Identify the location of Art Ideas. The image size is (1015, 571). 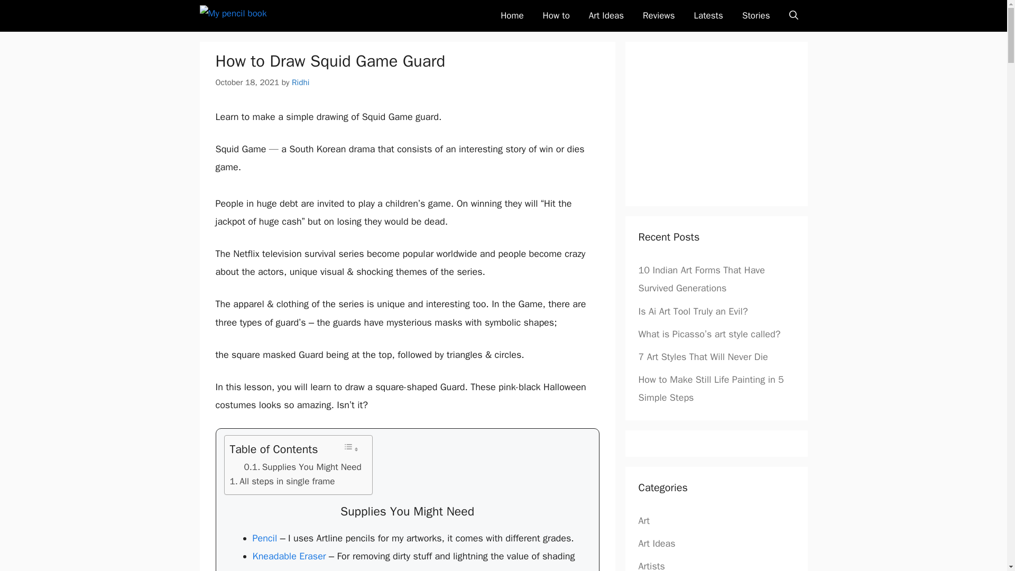
(606, 16).